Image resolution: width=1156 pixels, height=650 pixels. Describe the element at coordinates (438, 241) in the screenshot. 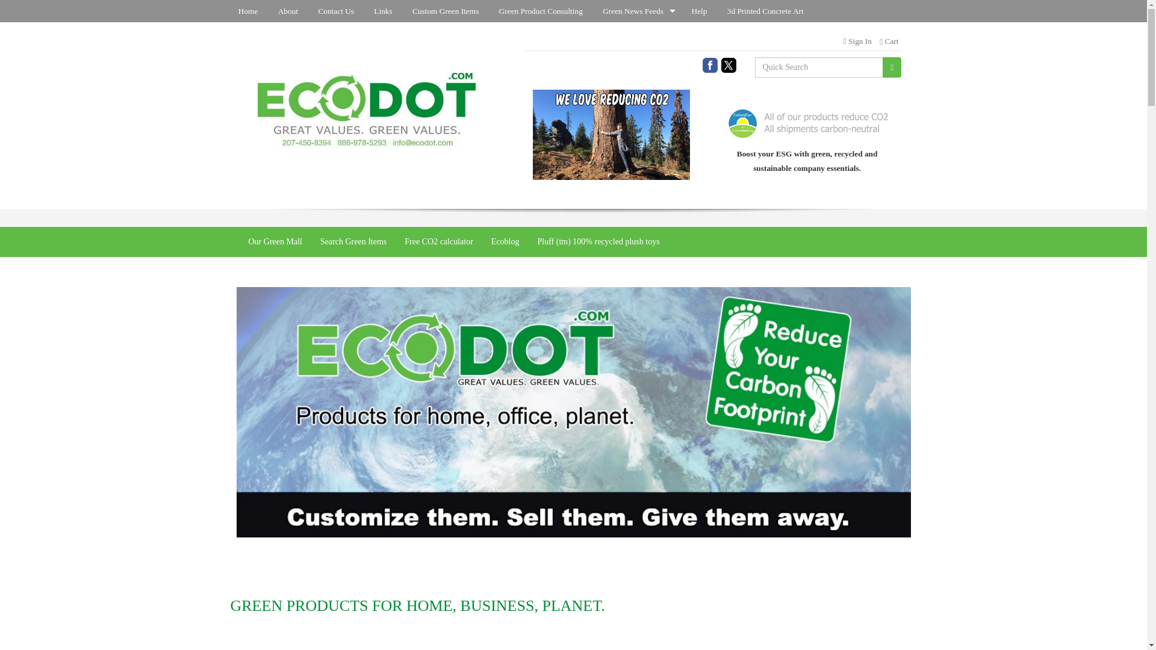

I see `Free CO2 calculator` at that location.